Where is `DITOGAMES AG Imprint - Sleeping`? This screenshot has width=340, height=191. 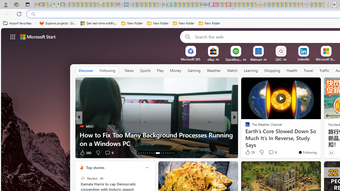 DITOGAMES AG Imprint - Sleeping is located at coordinates (266, 5).